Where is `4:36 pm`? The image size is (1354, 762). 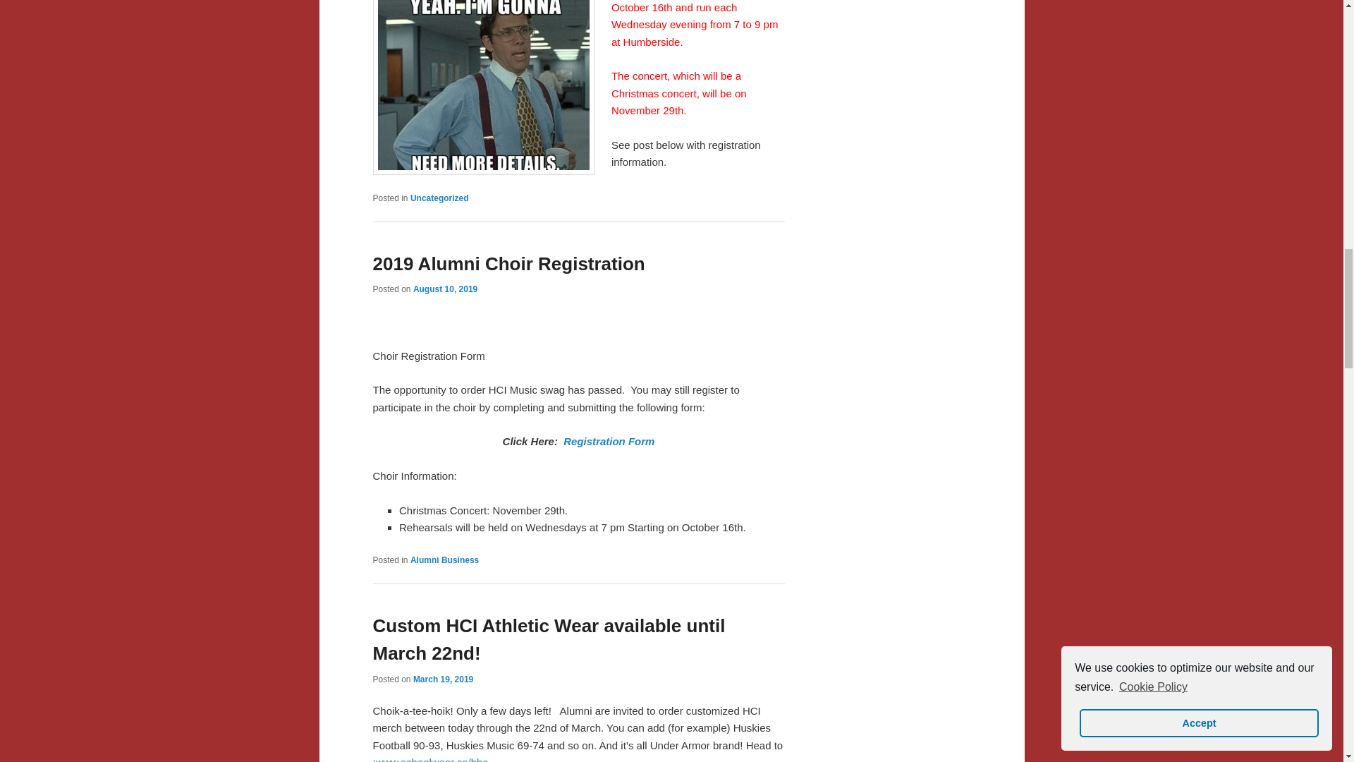 4:36 pm is located at coordinates (445, 289).